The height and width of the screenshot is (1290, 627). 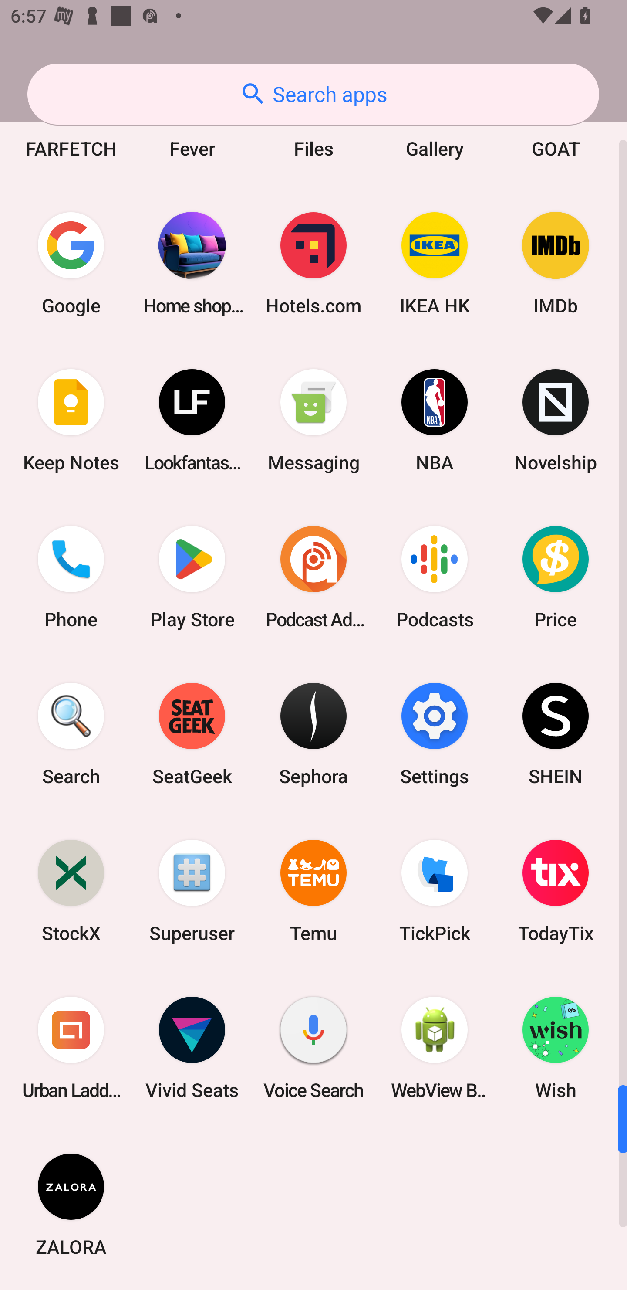 I want to click on Price, so click(x=556, y=576).